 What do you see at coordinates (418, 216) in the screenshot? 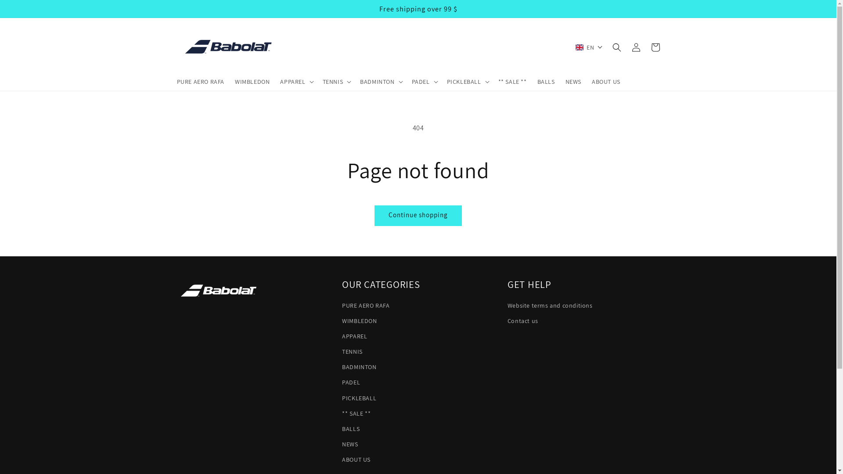
I see `Continue shopping` at bounding box center [418, 216].